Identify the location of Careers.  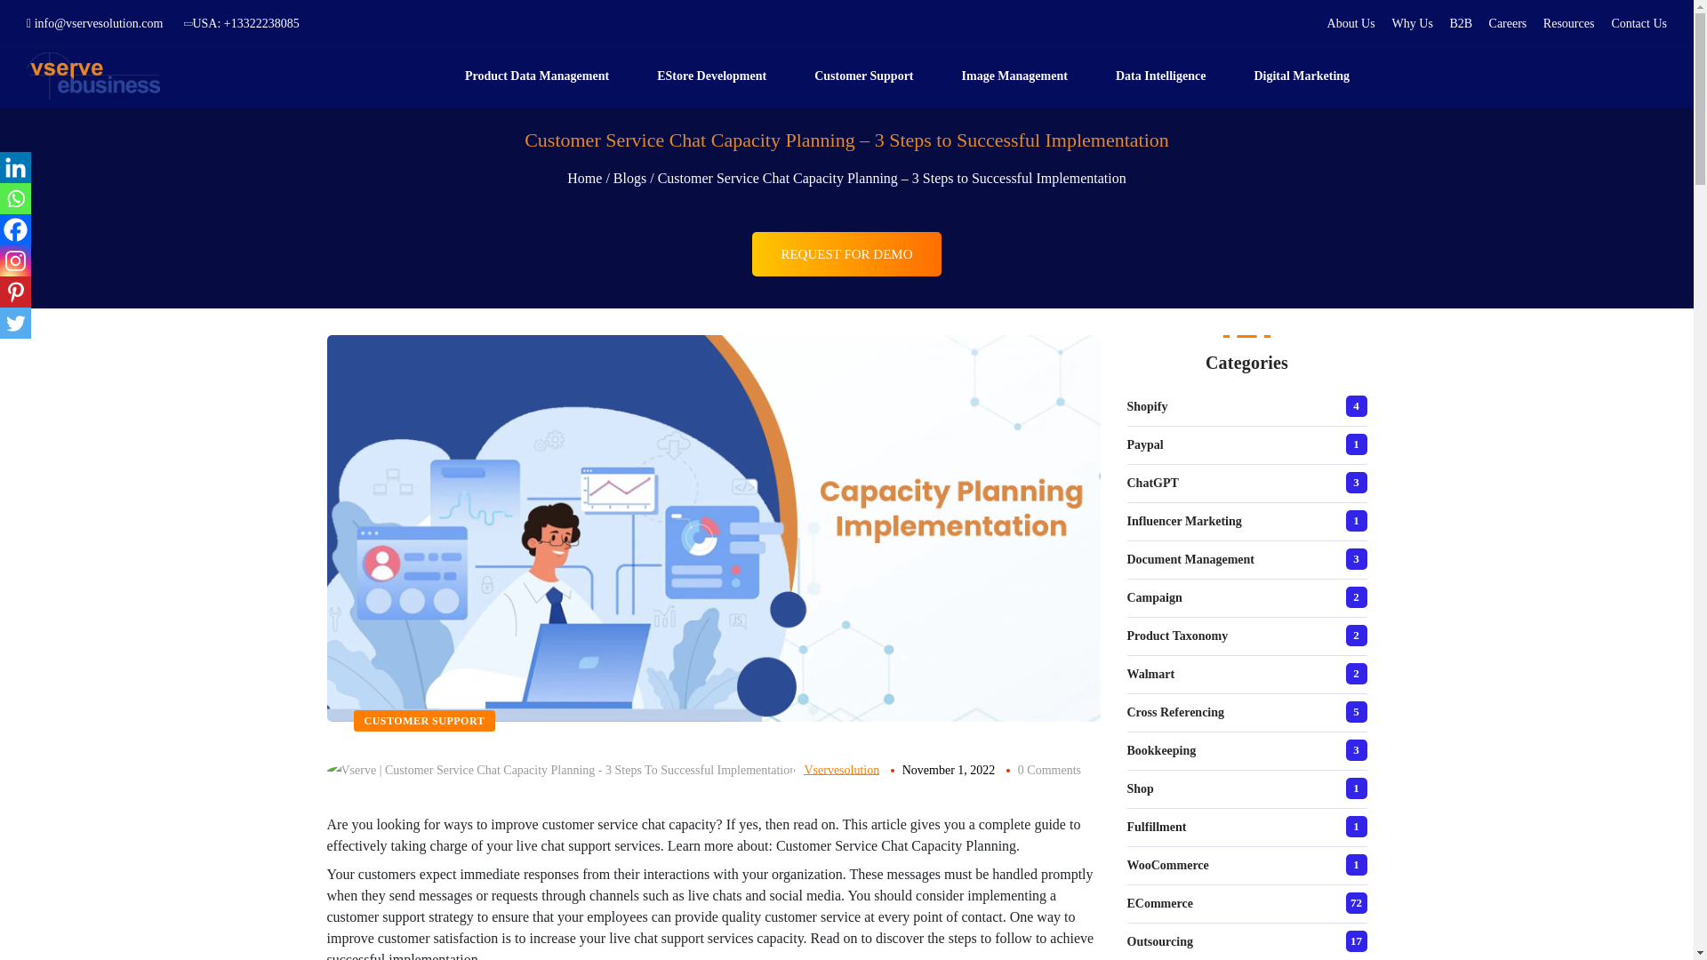
(1509, 23).